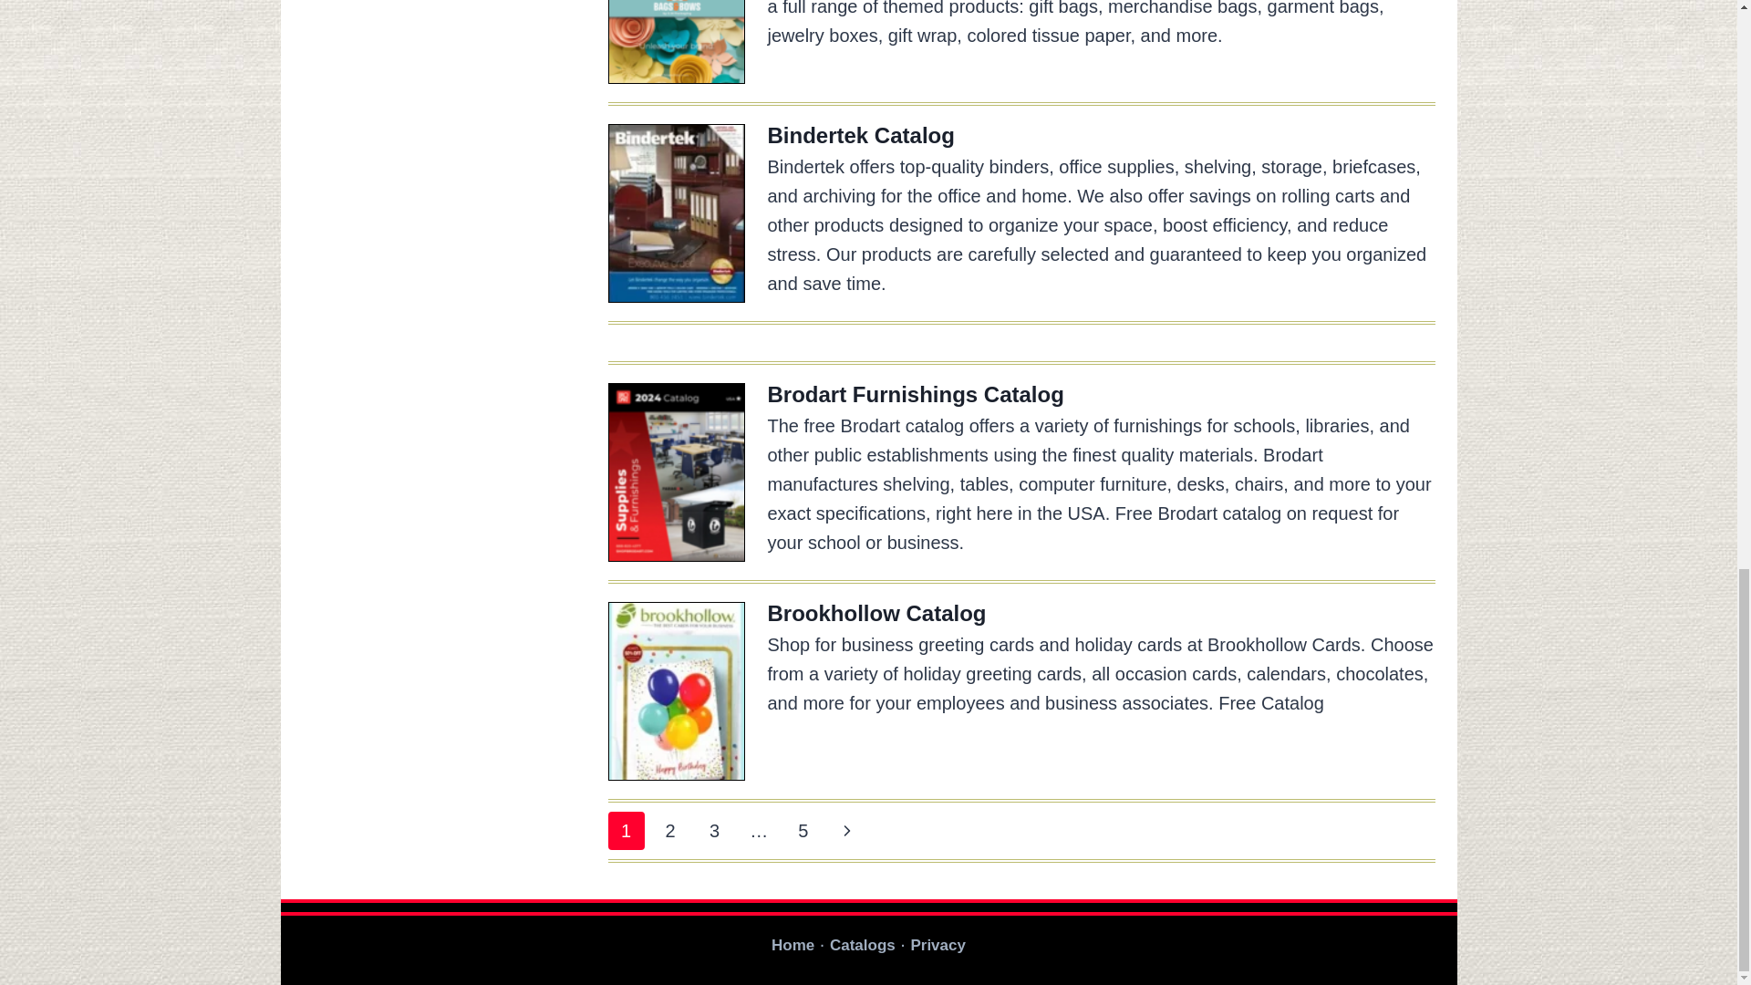  What do you see at coordinates (877, 613) in the screenshot?
I see `Brookhollow Catalog` at bounding box center [877, 613].